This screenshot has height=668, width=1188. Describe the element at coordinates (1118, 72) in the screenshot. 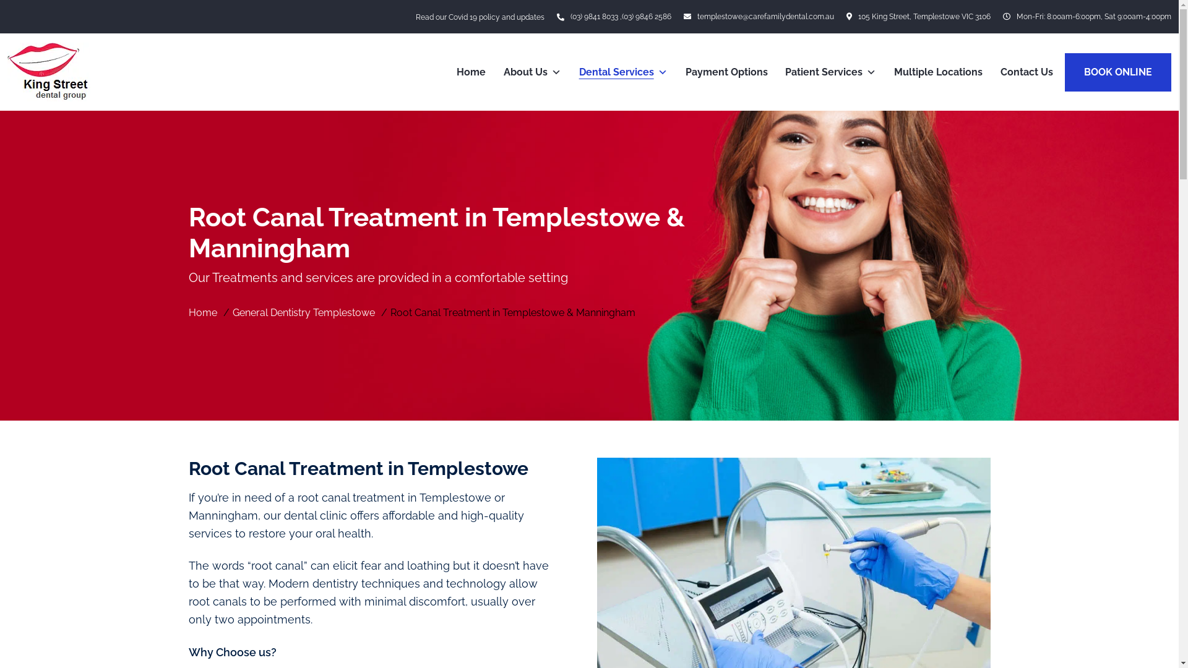

I see `BOOK ONLINE` at that location.